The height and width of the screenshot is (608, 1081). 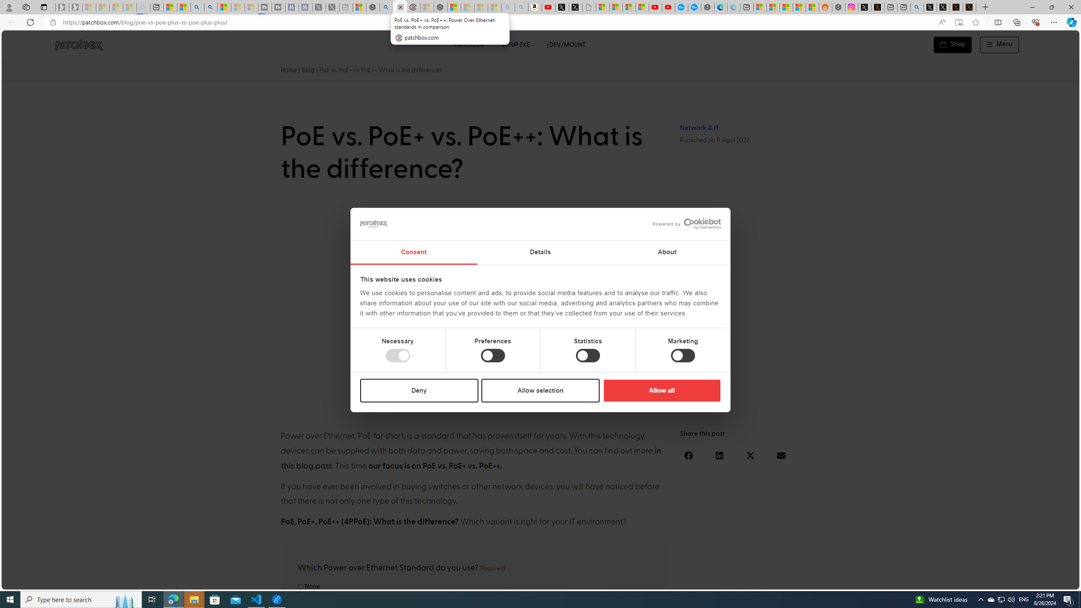 I want to click on Deny, so click(x=419, y=390).